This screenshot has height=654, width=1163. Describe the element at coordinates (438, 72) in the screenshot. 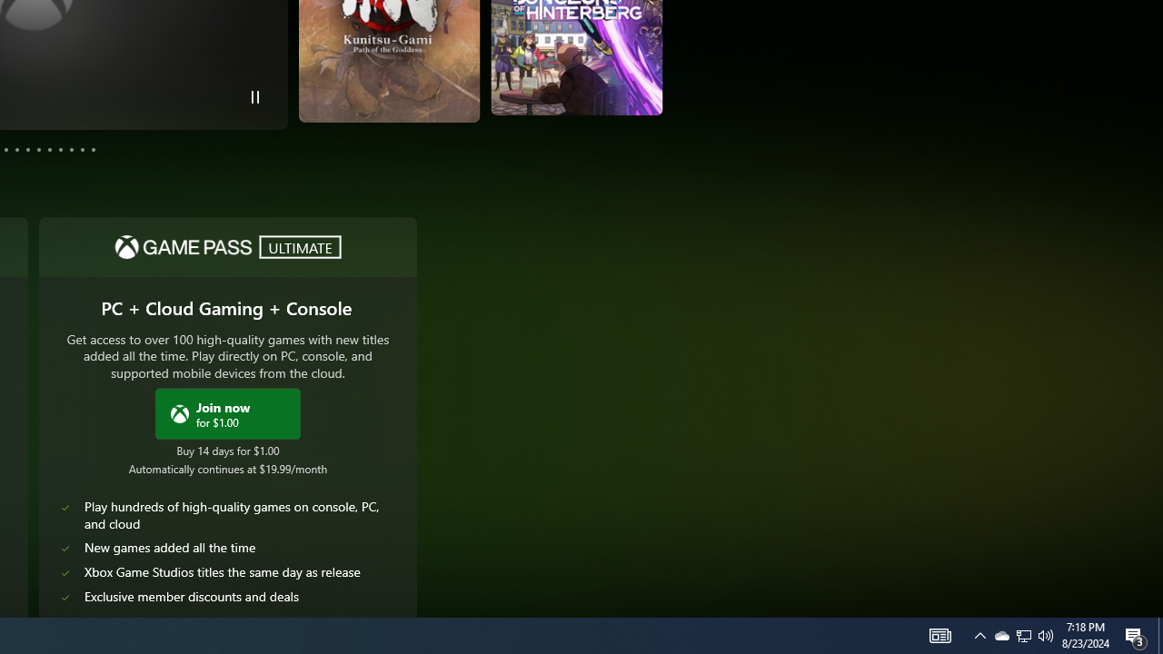

I see `Dungeons Of Hinterberg` at that location.